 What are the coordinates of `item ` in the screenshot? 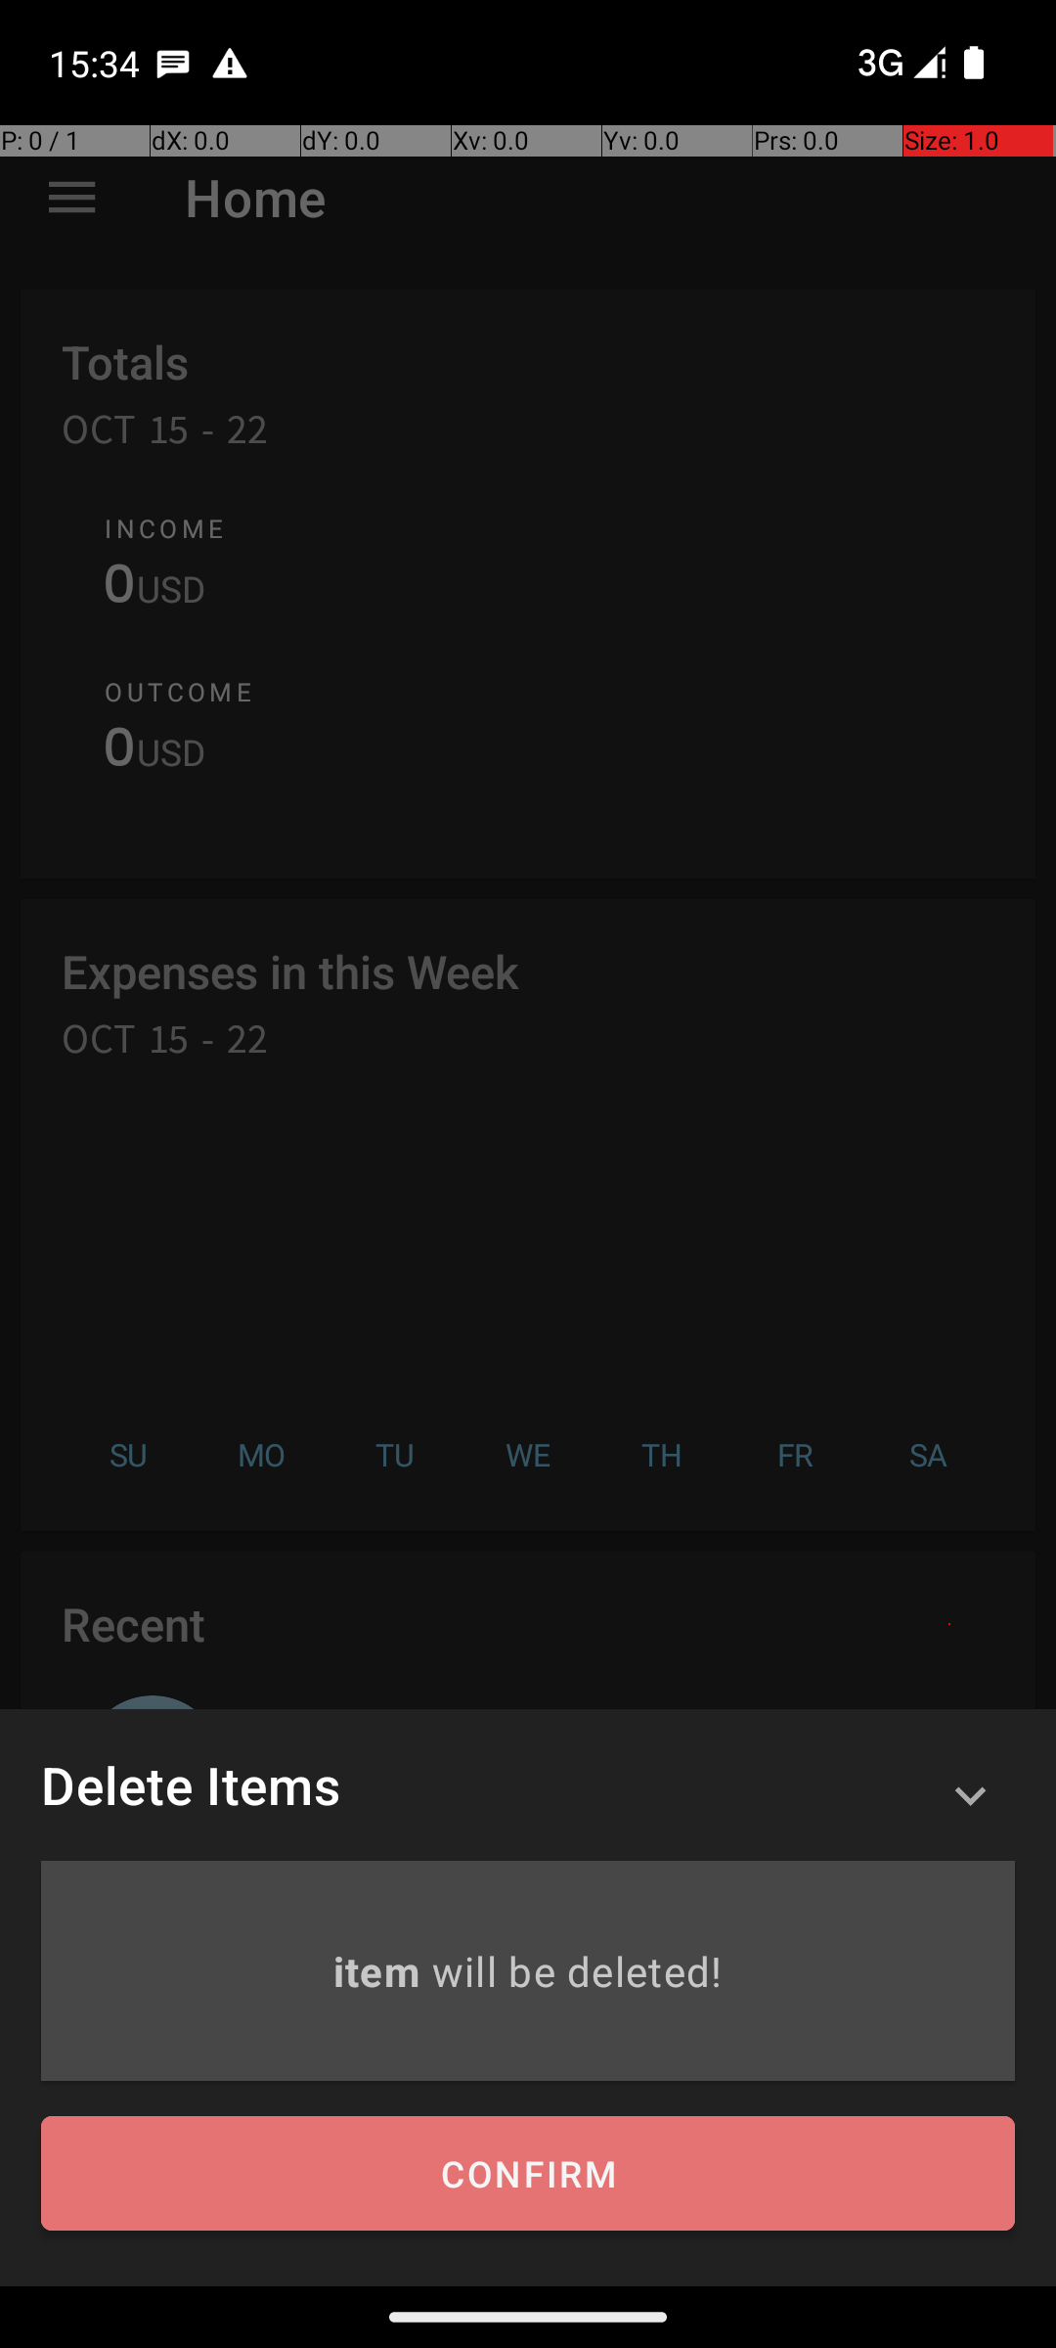 It's located at (381, 1970).